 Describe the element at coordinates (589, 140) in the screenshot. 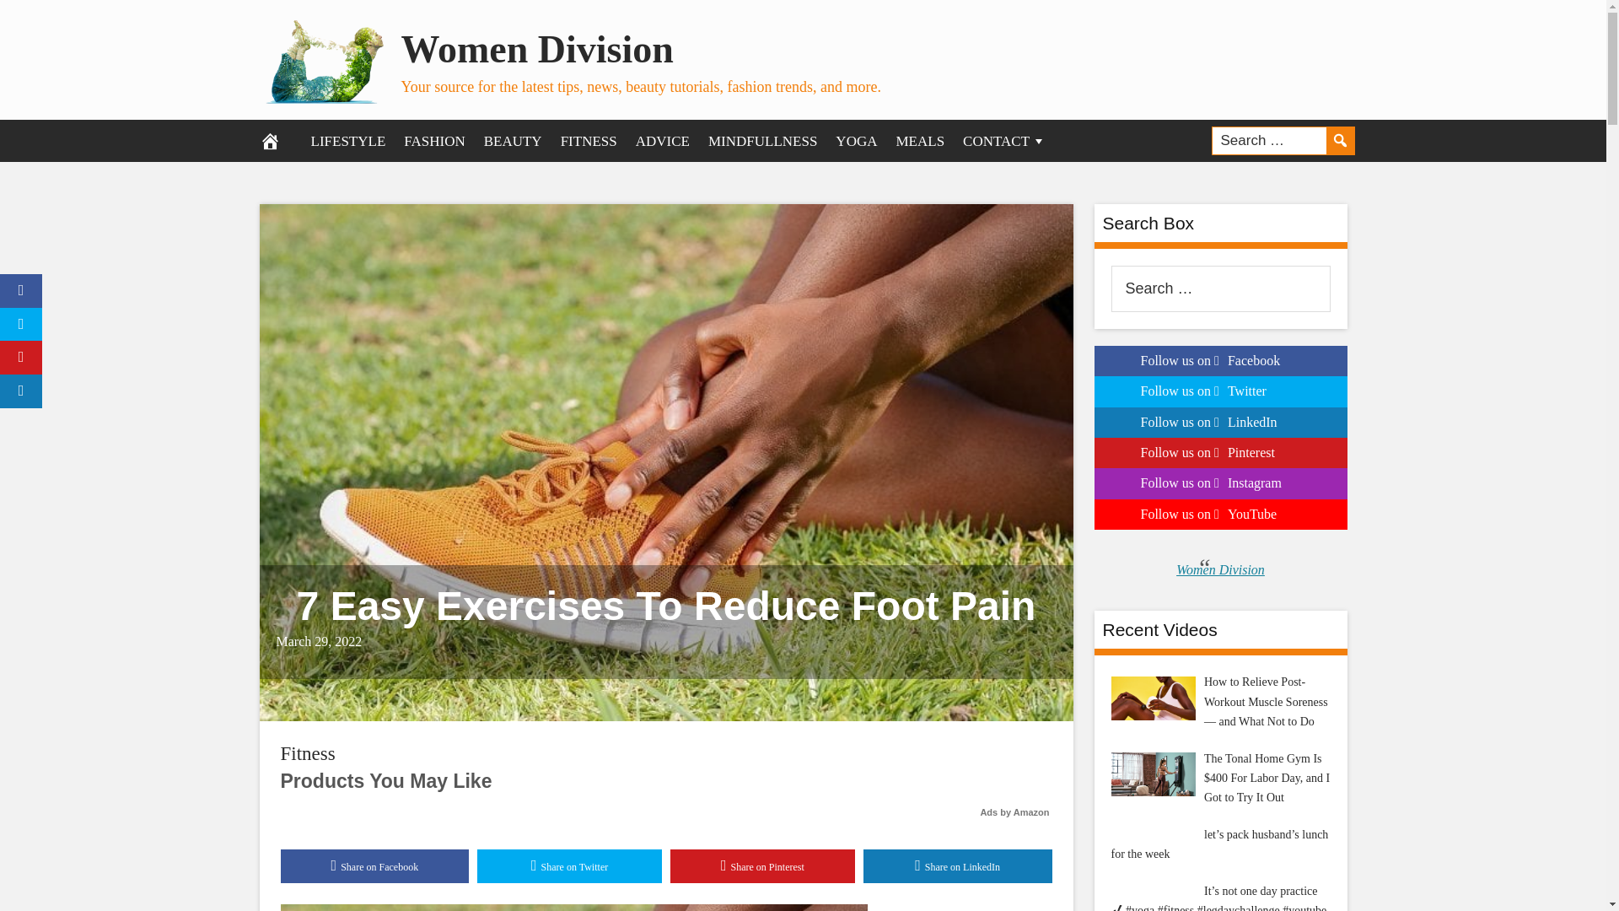

I see `FITNESS` at that location.